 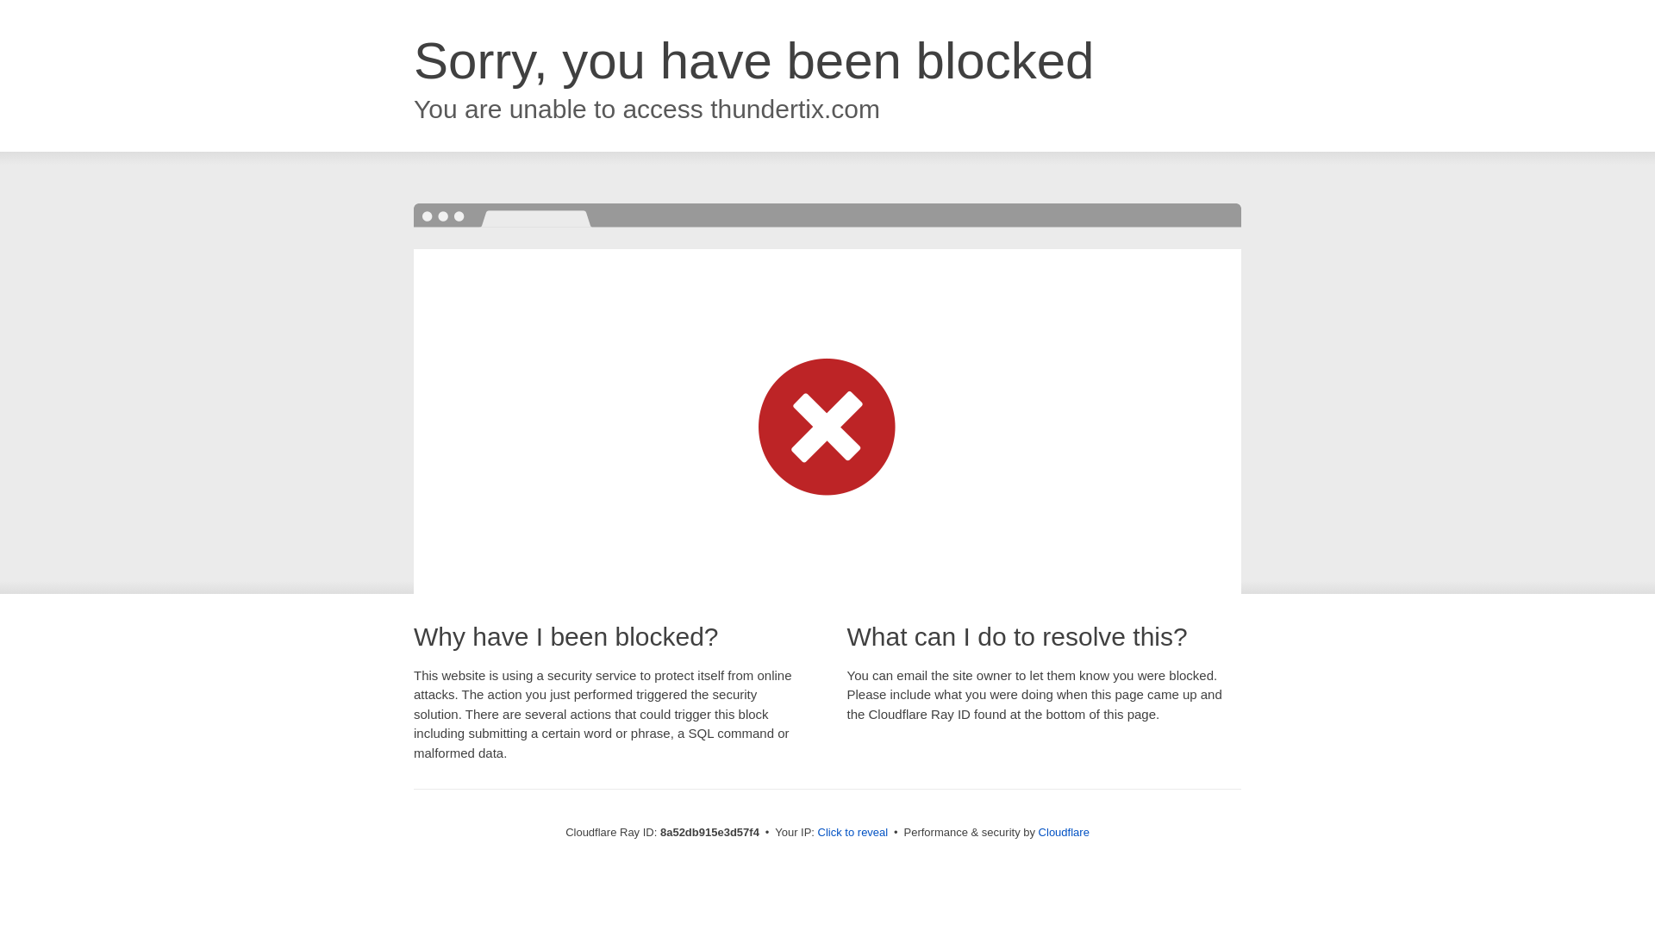 I want to click on Click to reveal, so click(x=853, y=833).